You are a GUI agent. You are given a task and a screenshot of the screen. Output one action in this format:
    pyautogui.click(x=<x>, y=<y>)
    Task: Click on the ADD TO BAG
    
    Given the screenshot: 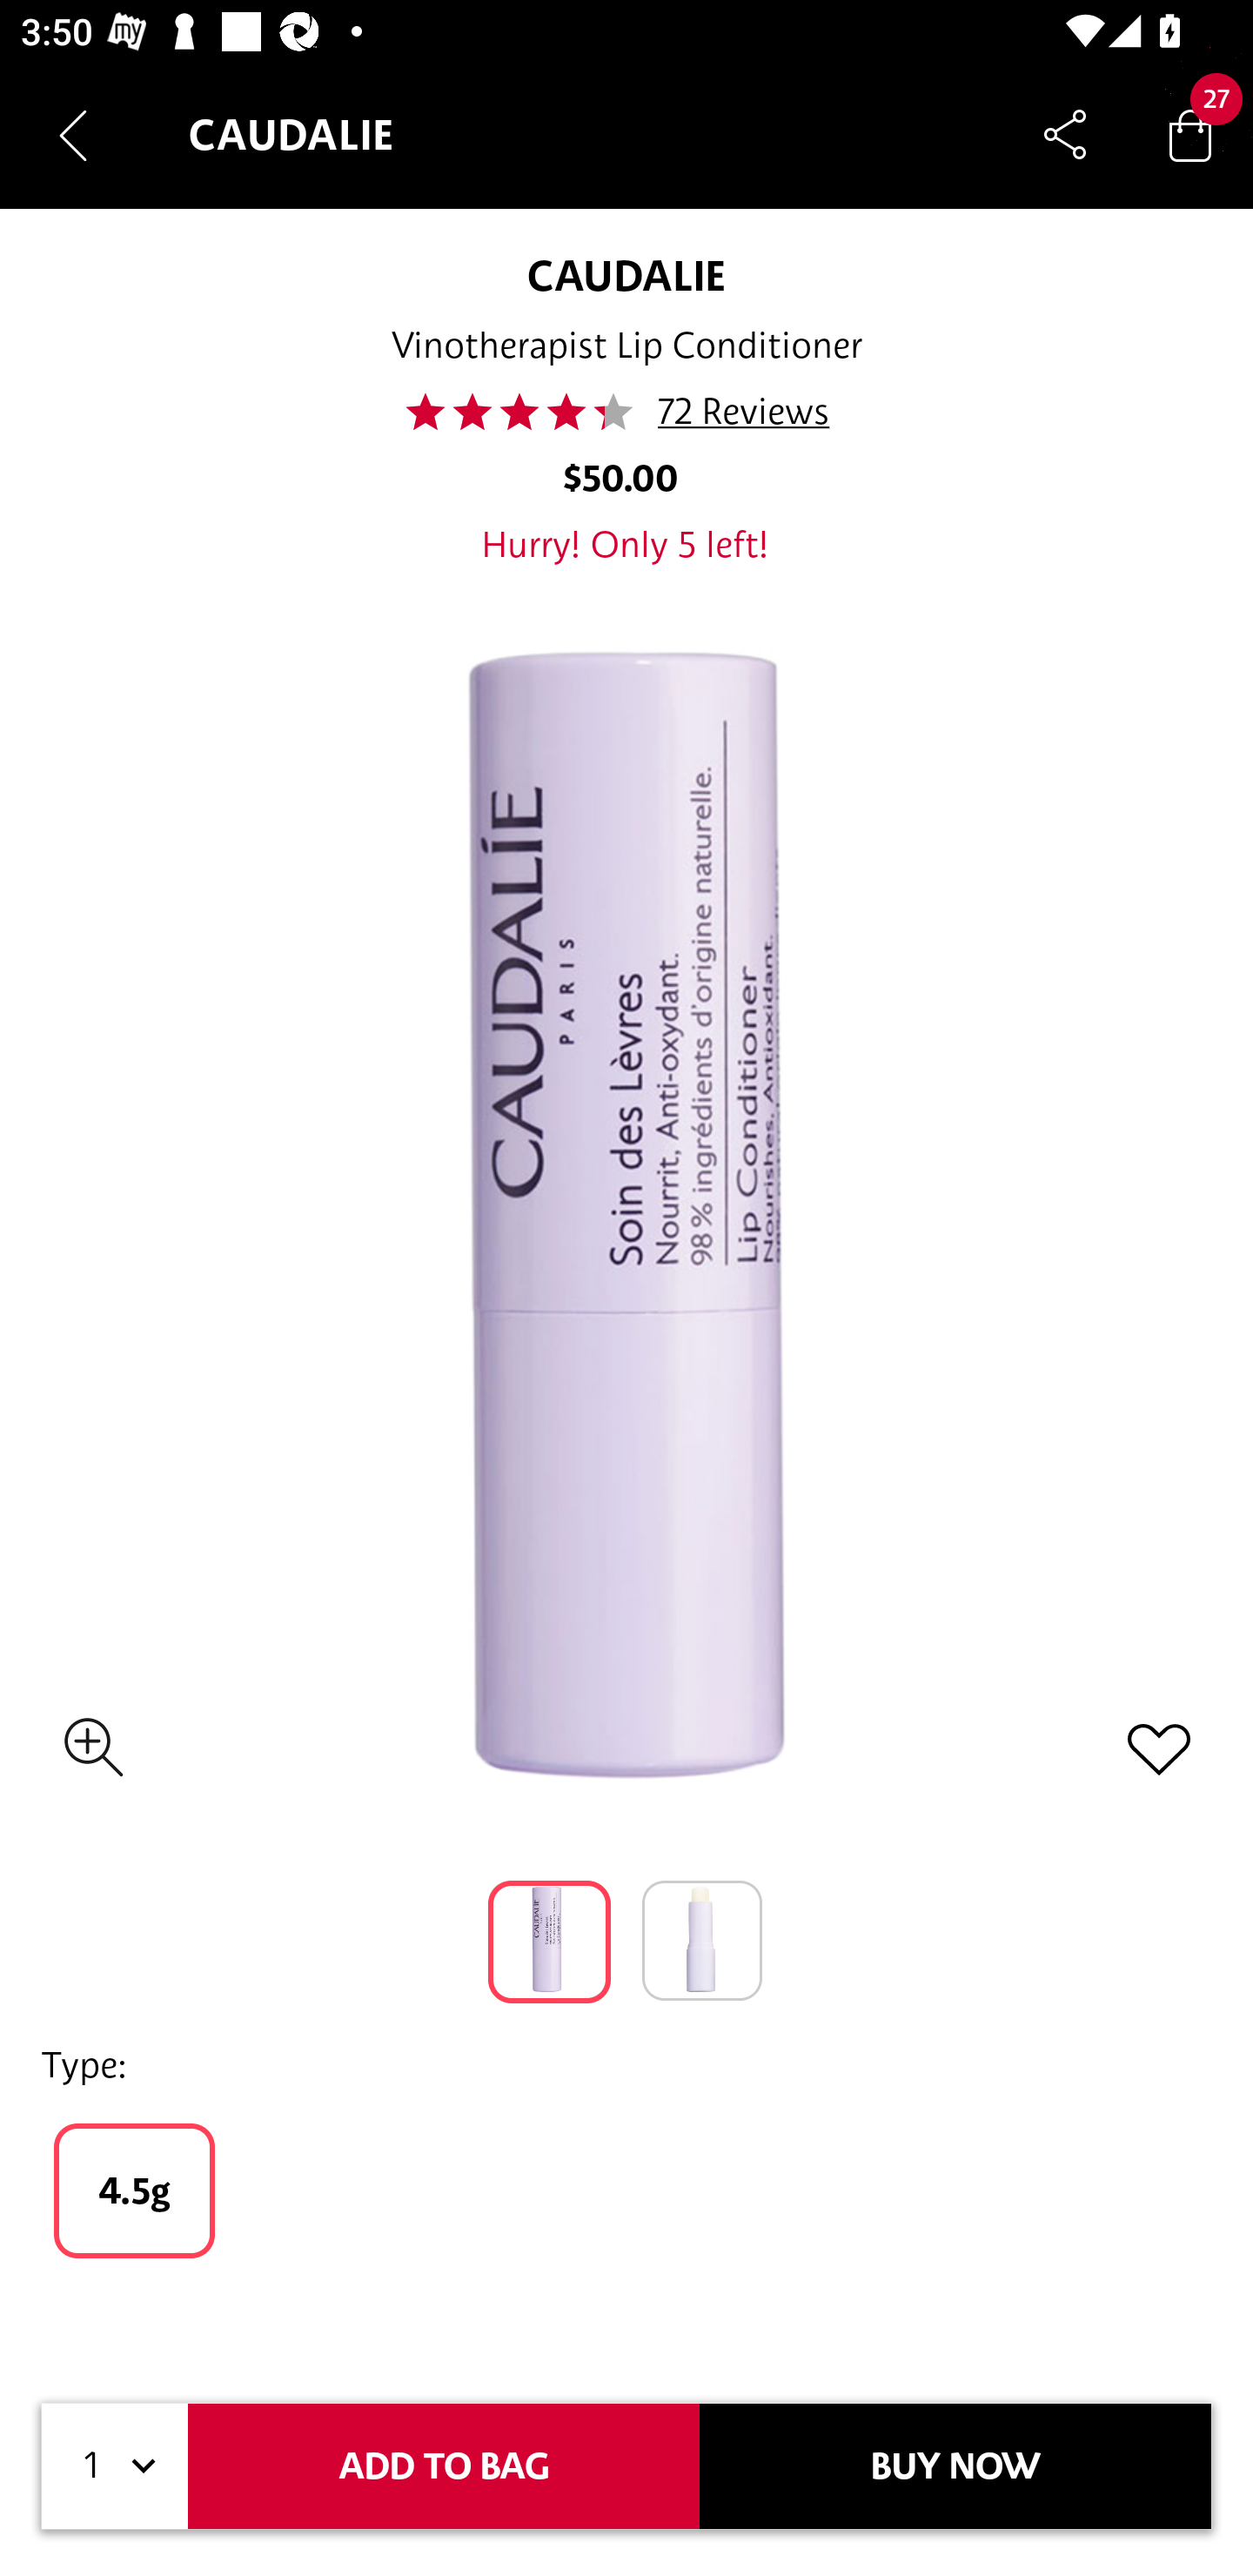 What is the action you would take?
    pyautogui.click(x=444, y=2466)
    